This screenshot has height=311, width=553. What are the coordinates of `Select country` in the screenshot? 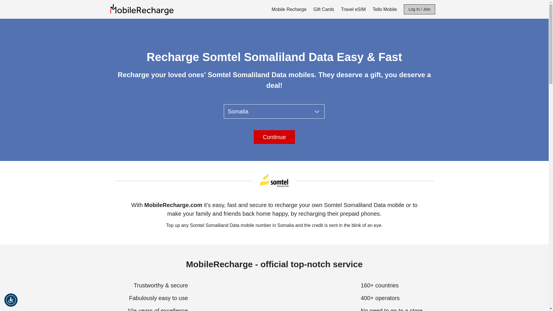 It's located at (274, 111).